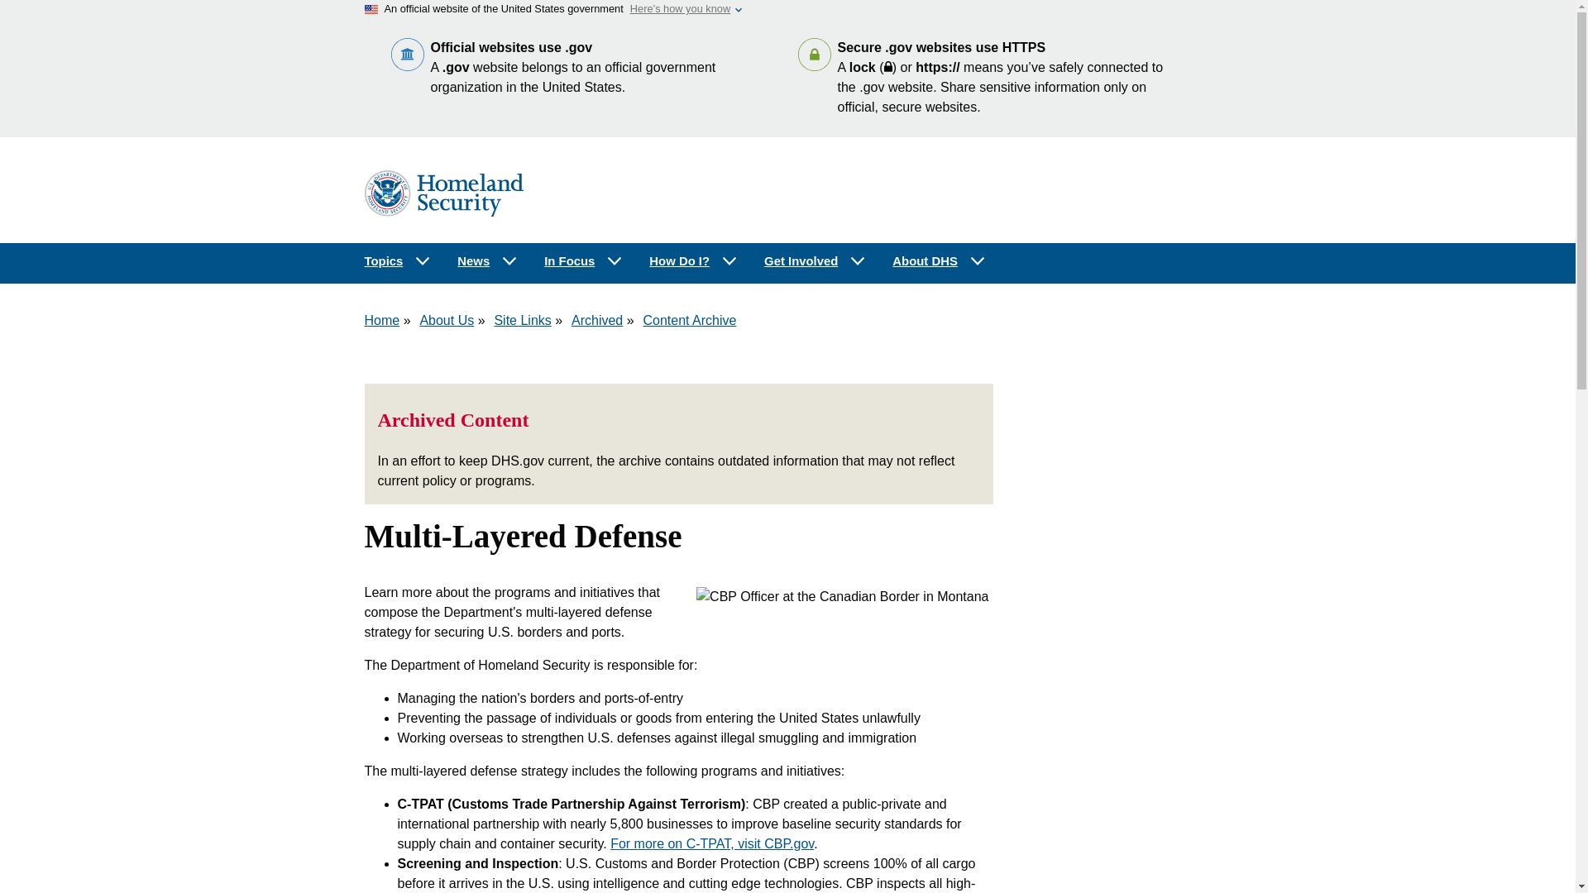 Image resolution: width=1588 pixels, height=893 pixels. What do you see at coordinates (597, 321) in the screenshot?
I see `Archived` at bounding box center [597, 321].